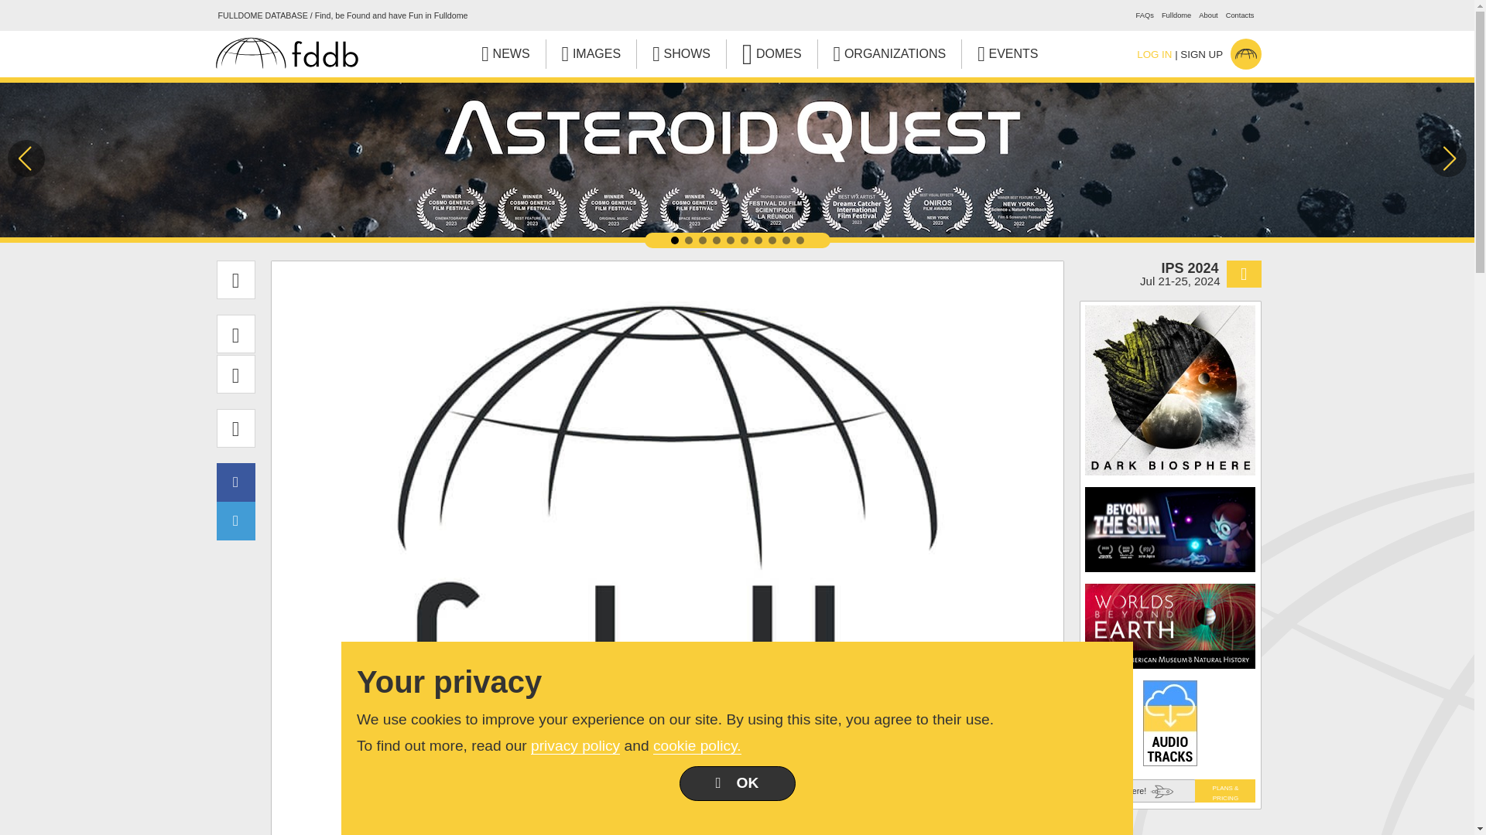 The width and height of the screenshot is (1486, 835). I want to click on OK, so click(737, 783).